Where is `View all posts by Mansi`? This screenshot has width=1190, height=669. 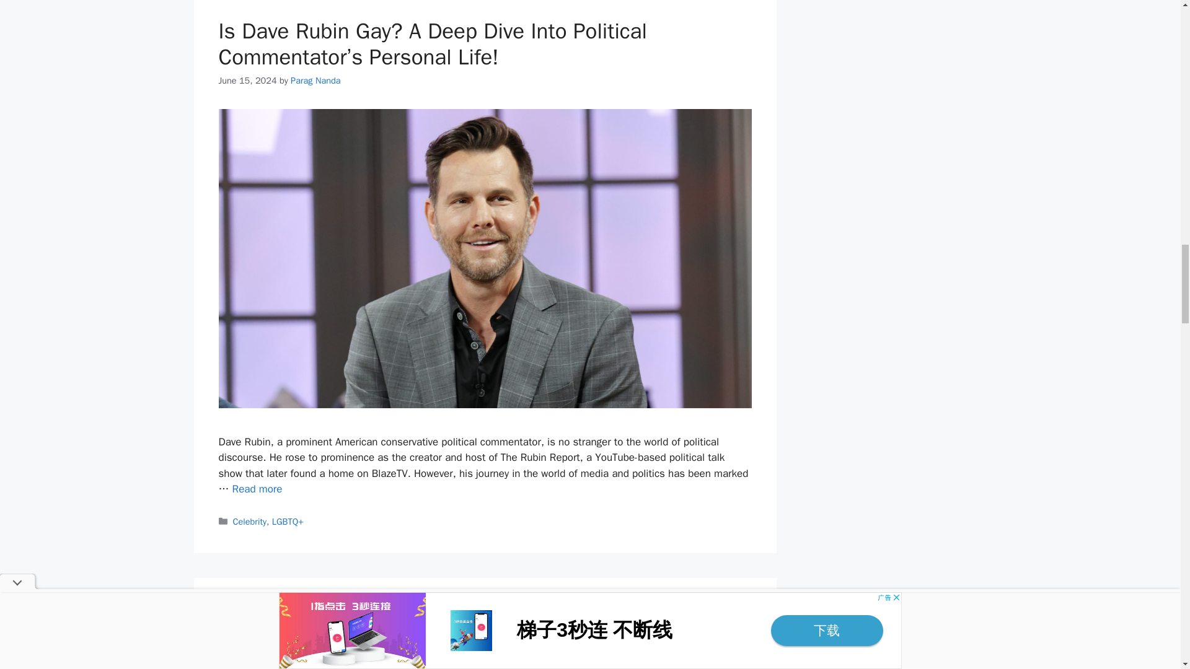 View all posts by Mansi is located at coordinates (302, 664).